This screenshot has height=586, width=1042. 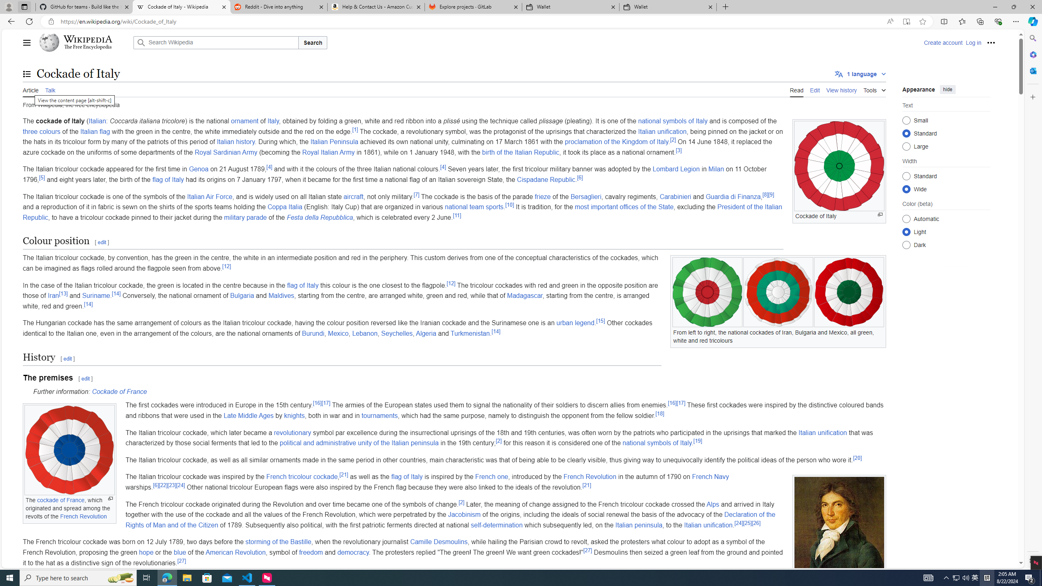 I want to click on French one, so click(x=492, y=477).